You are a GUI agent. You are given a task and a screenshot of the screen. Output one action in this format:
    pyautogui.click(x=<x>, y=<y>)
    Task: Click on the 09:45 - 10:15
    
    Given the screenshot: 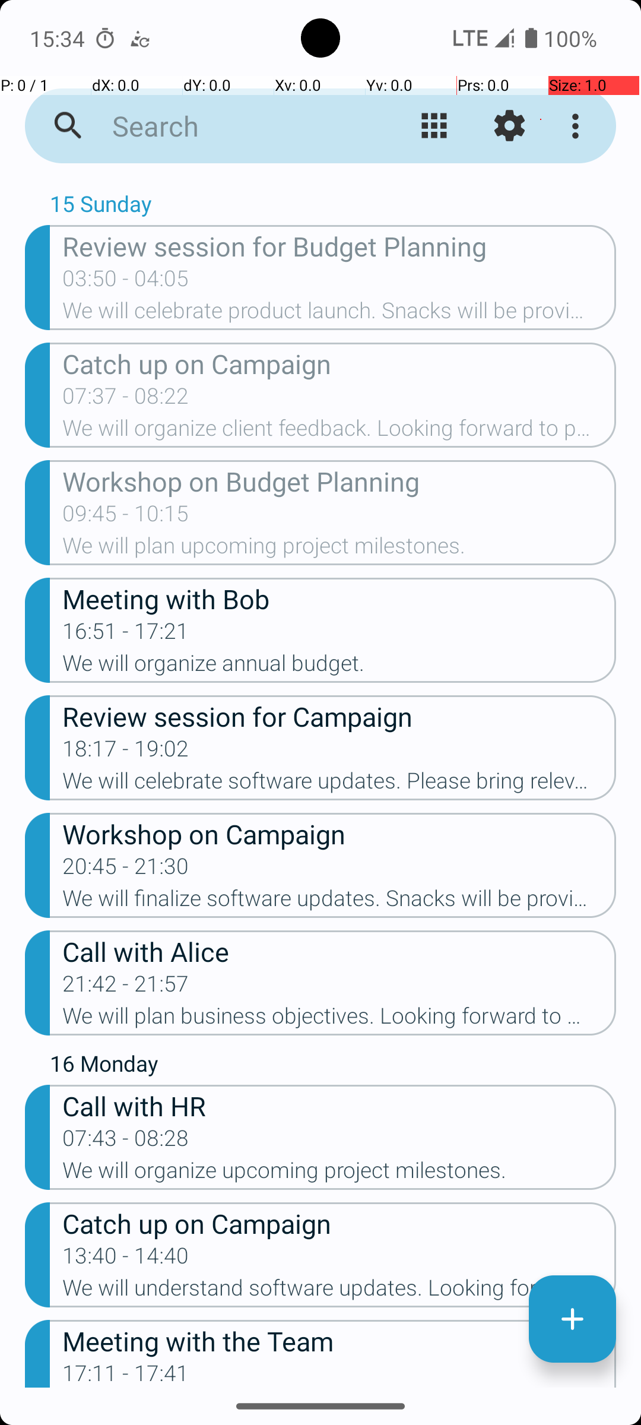 What is the action you would take?
    pyautogui.click(x=126, y=517)
    